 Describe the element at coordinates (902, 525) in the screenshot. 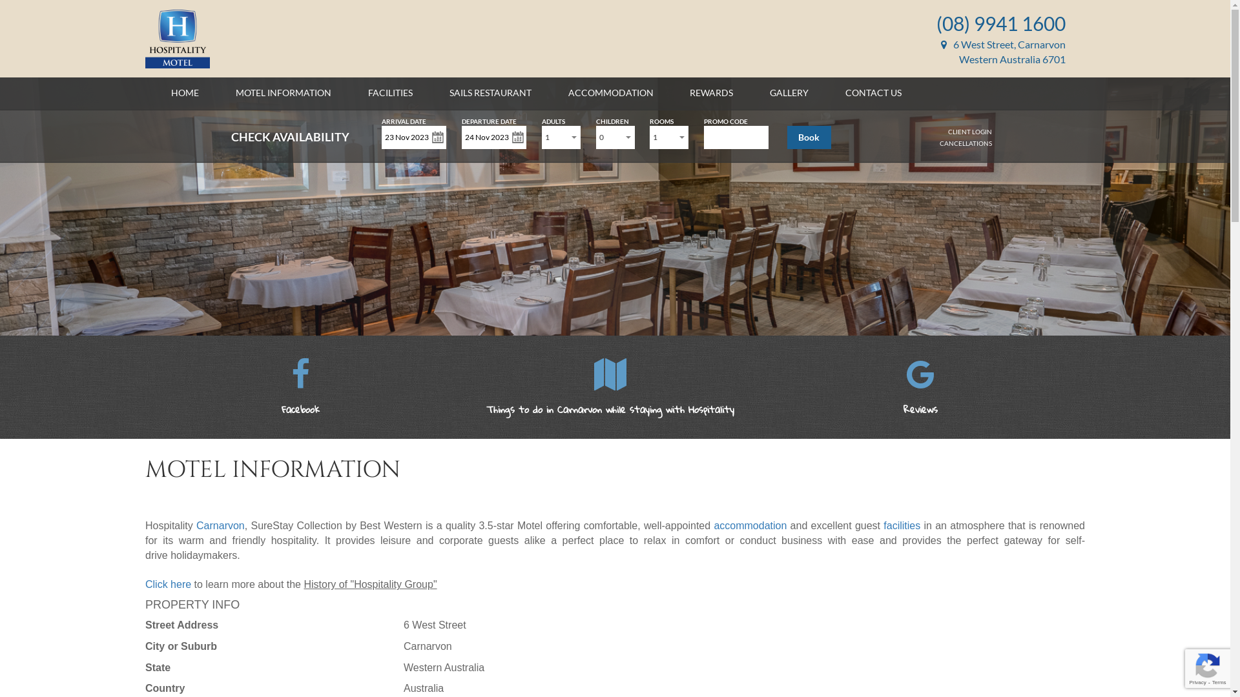

I see `facilities` at that location.